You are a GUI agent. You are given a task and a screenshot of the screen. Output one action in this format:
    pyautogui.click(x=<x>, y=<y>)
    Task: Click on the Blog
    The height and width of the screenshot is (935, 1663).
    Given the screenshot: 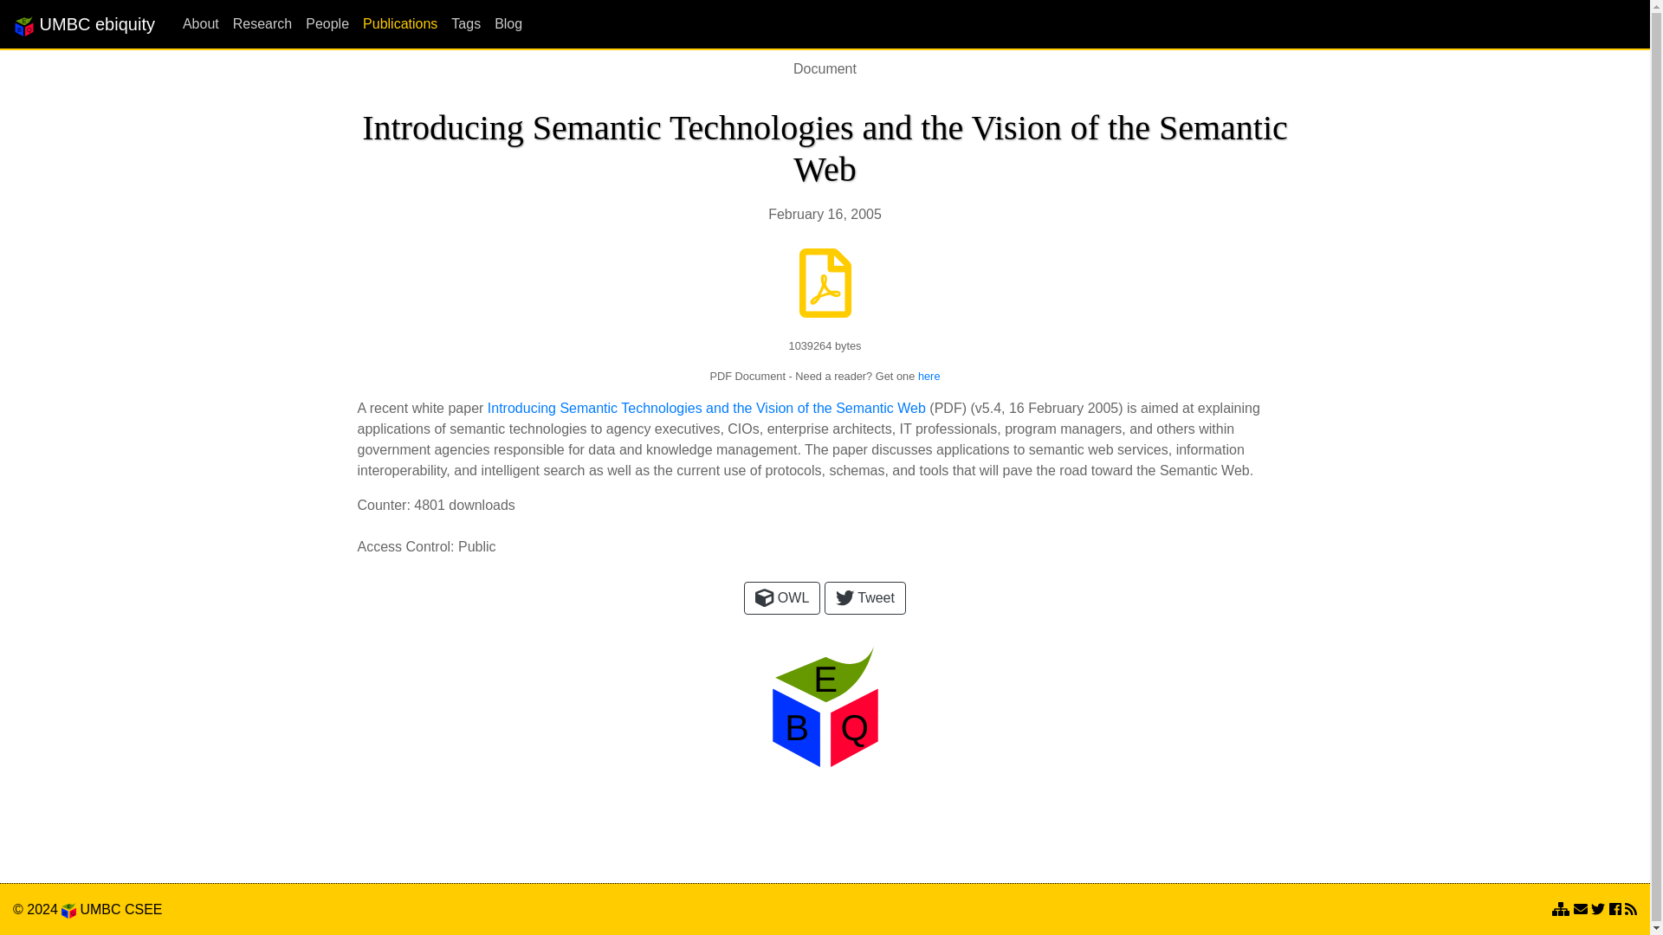 What is the action you would take?
    pyautogui.click(x=501, y=23)
    